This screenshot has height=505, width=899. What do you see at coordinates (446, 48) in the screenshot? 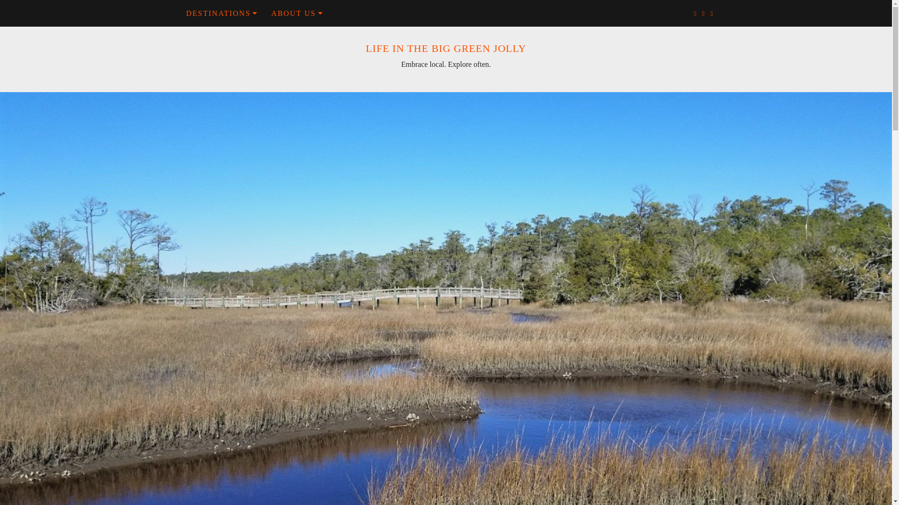
I see `LIFE IN THE BIG GREEN JOLLY` at bounding box center [446, 48].